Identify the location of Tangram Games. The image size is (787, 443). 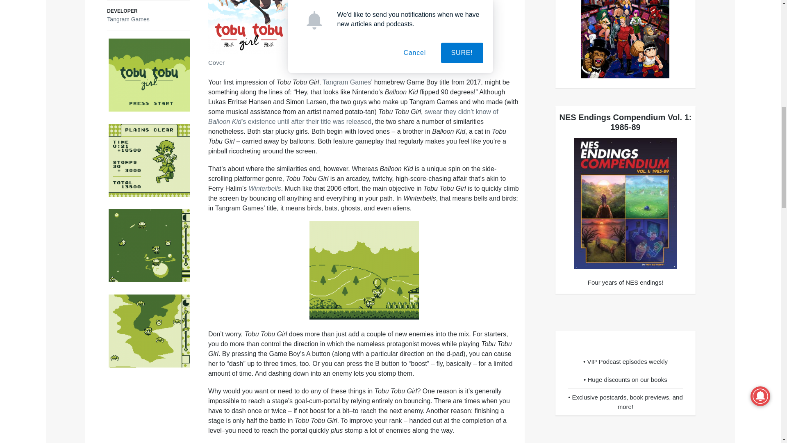
(347, 82).